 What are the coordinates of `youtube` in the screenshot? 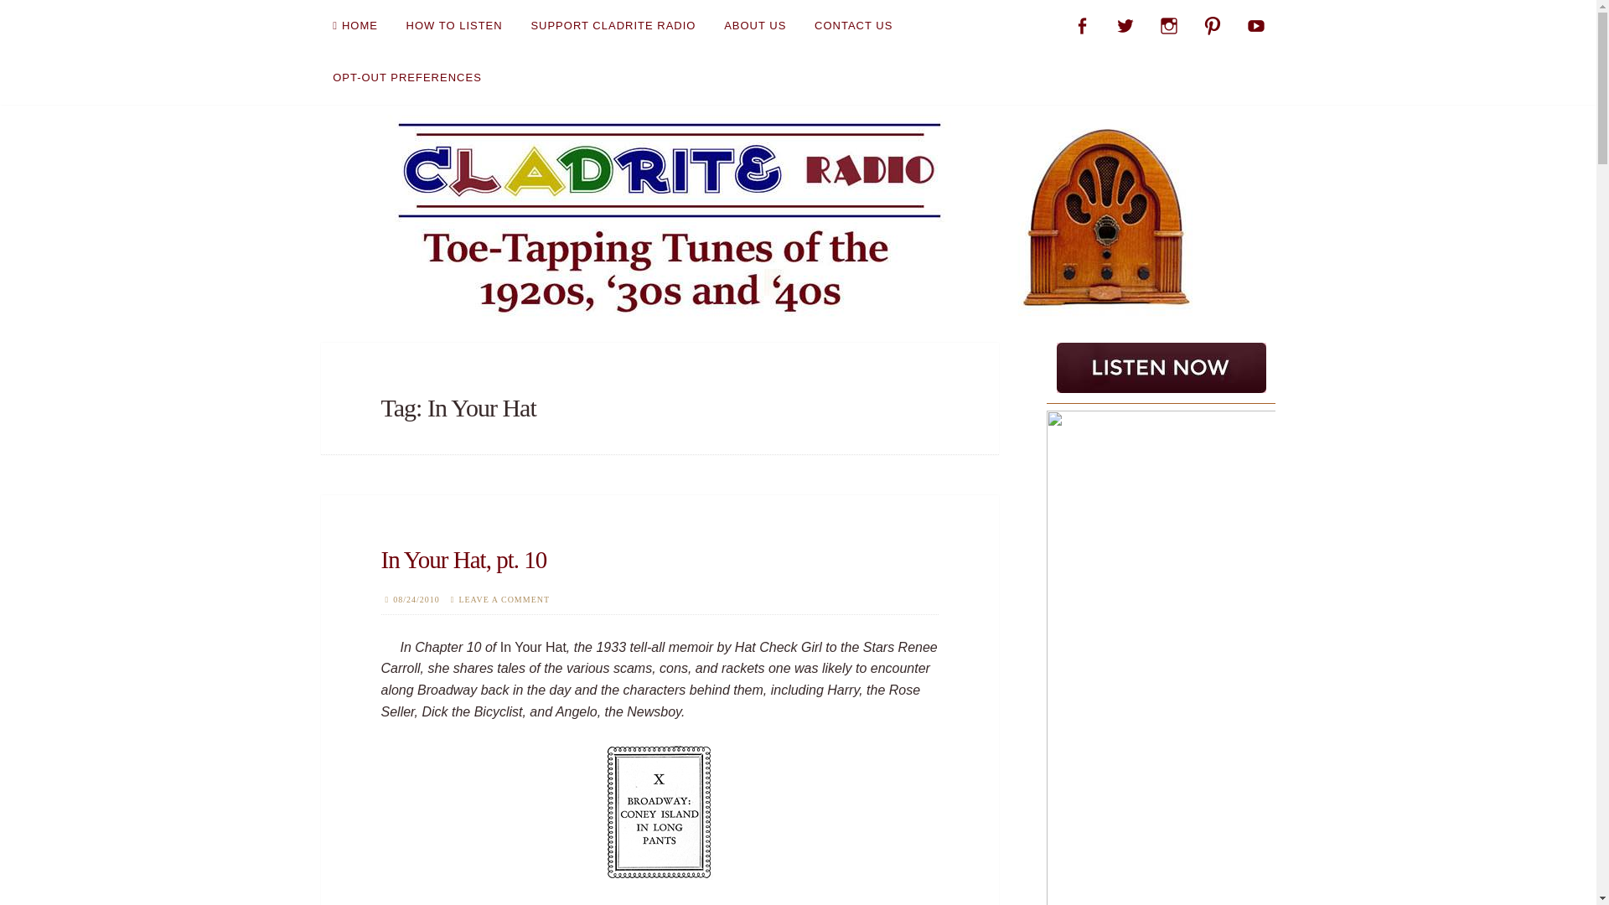 It's located at (1255, 25).